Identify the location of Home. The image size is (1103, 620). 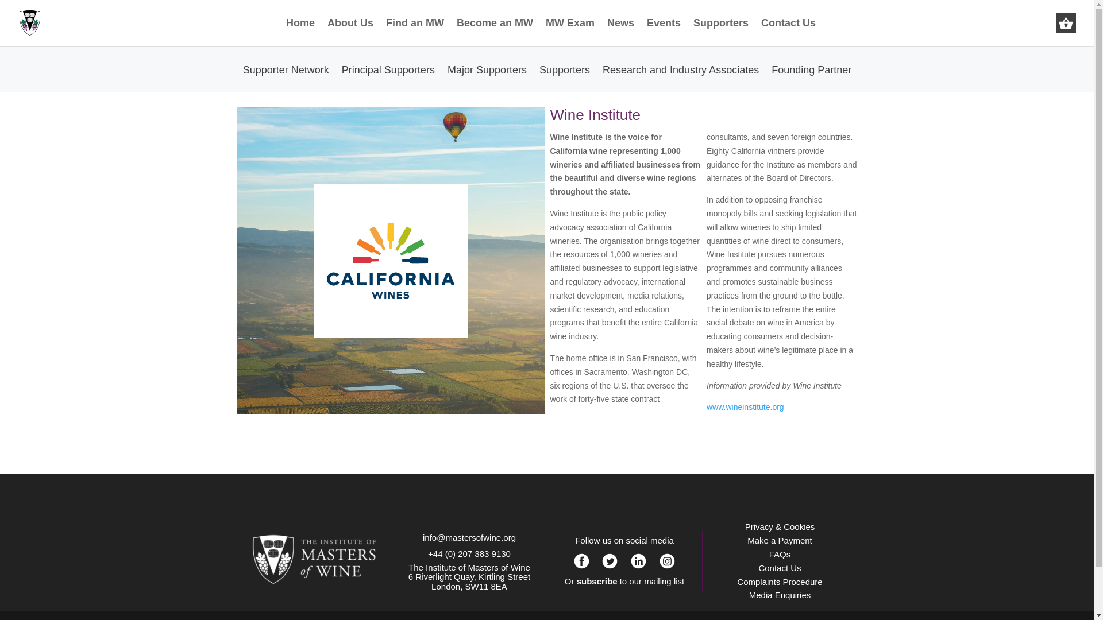
(300, 32).